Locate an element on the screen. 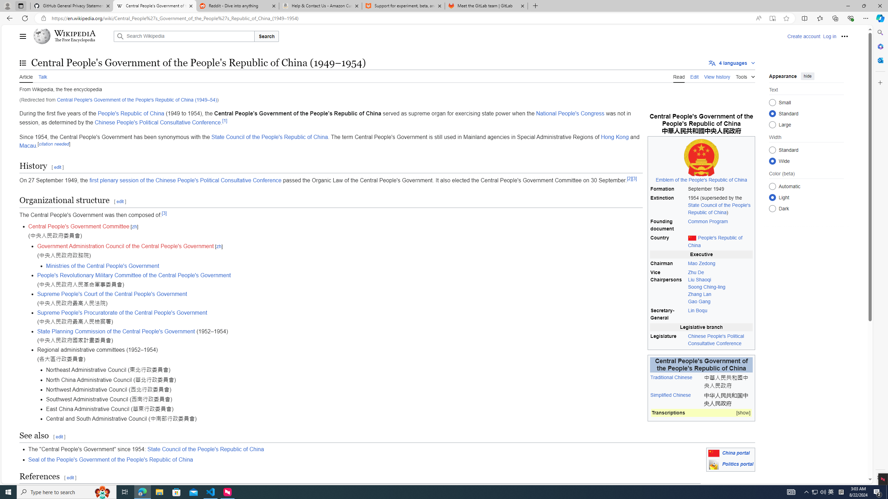  Standard is located at coordinates (772, 150).